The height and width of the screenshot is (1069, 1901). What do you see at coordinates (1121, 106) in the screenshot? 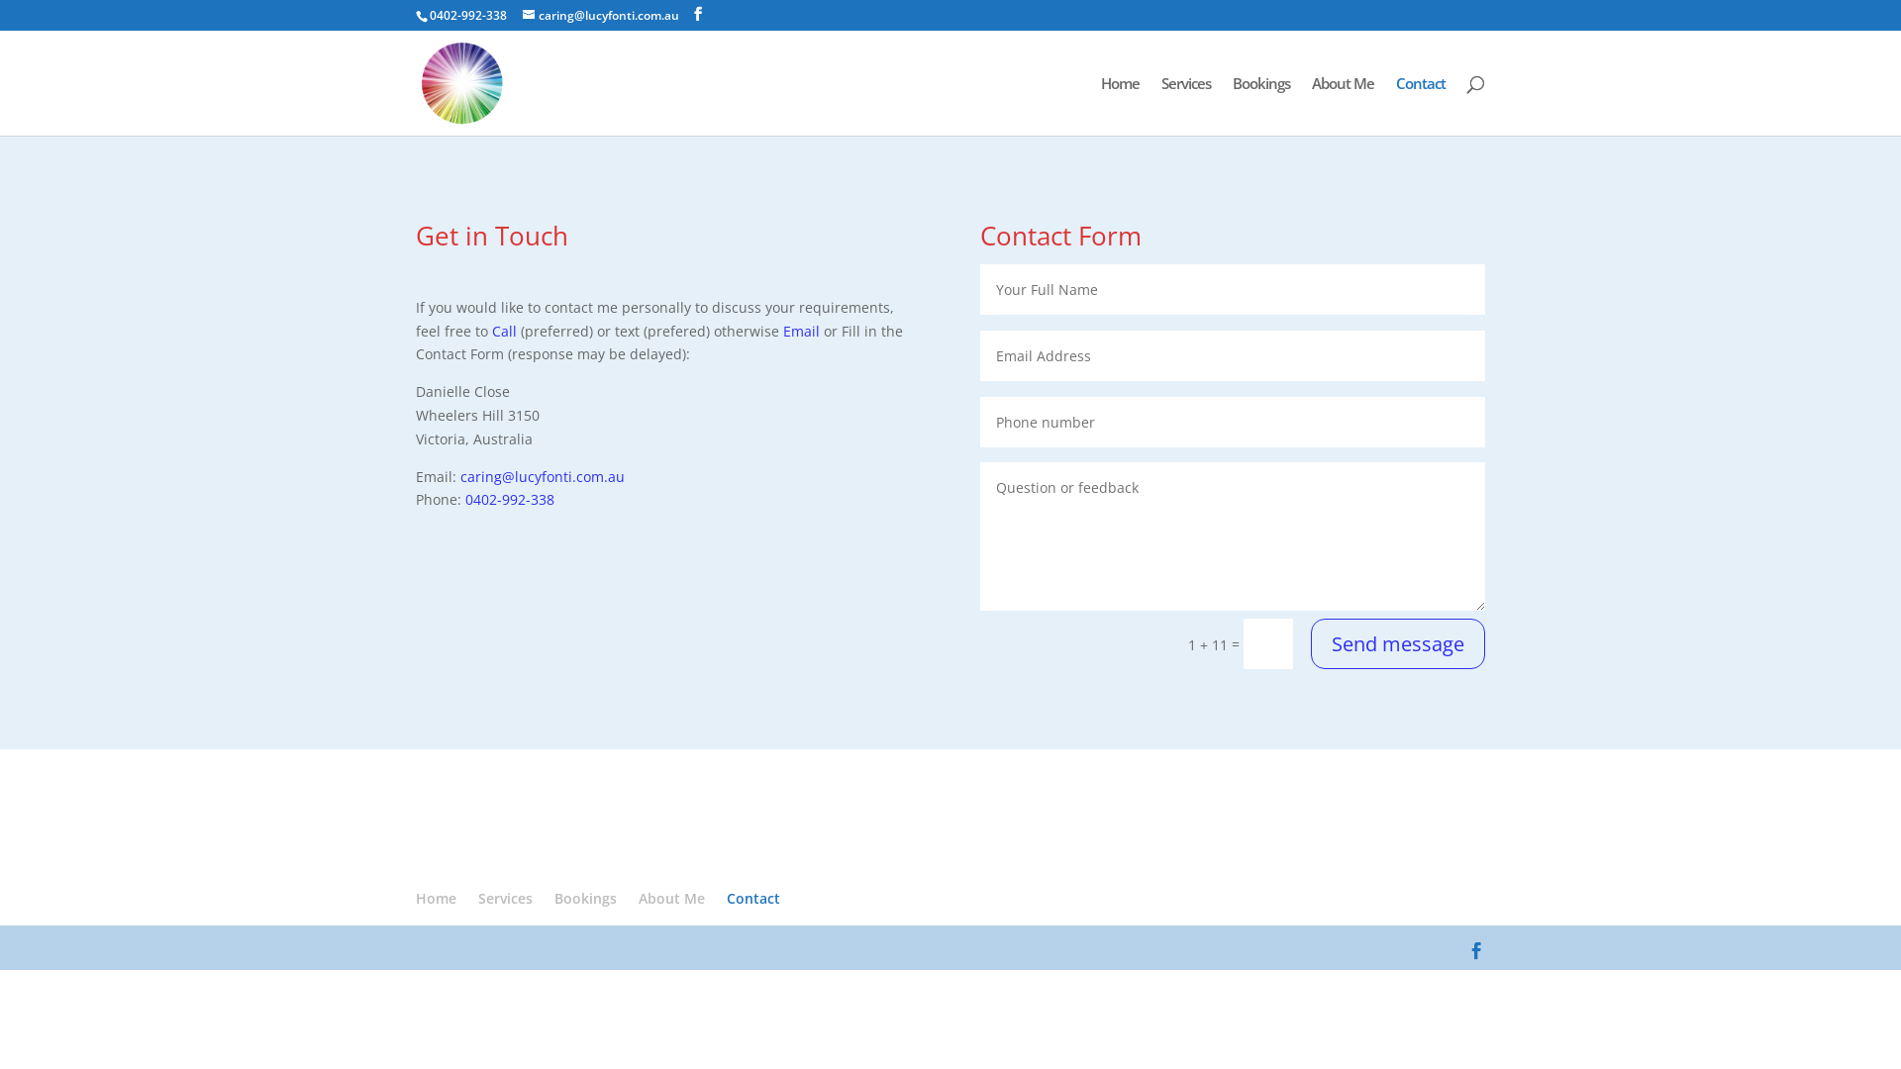
I see `Home` at bounding box center [1121, 106].